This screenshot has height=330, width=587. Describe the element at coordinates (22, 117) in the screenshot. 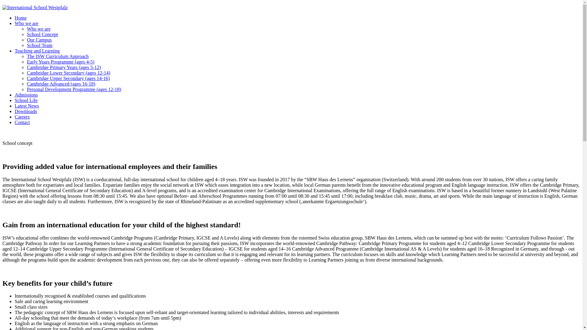

I see `Careers` at that location.